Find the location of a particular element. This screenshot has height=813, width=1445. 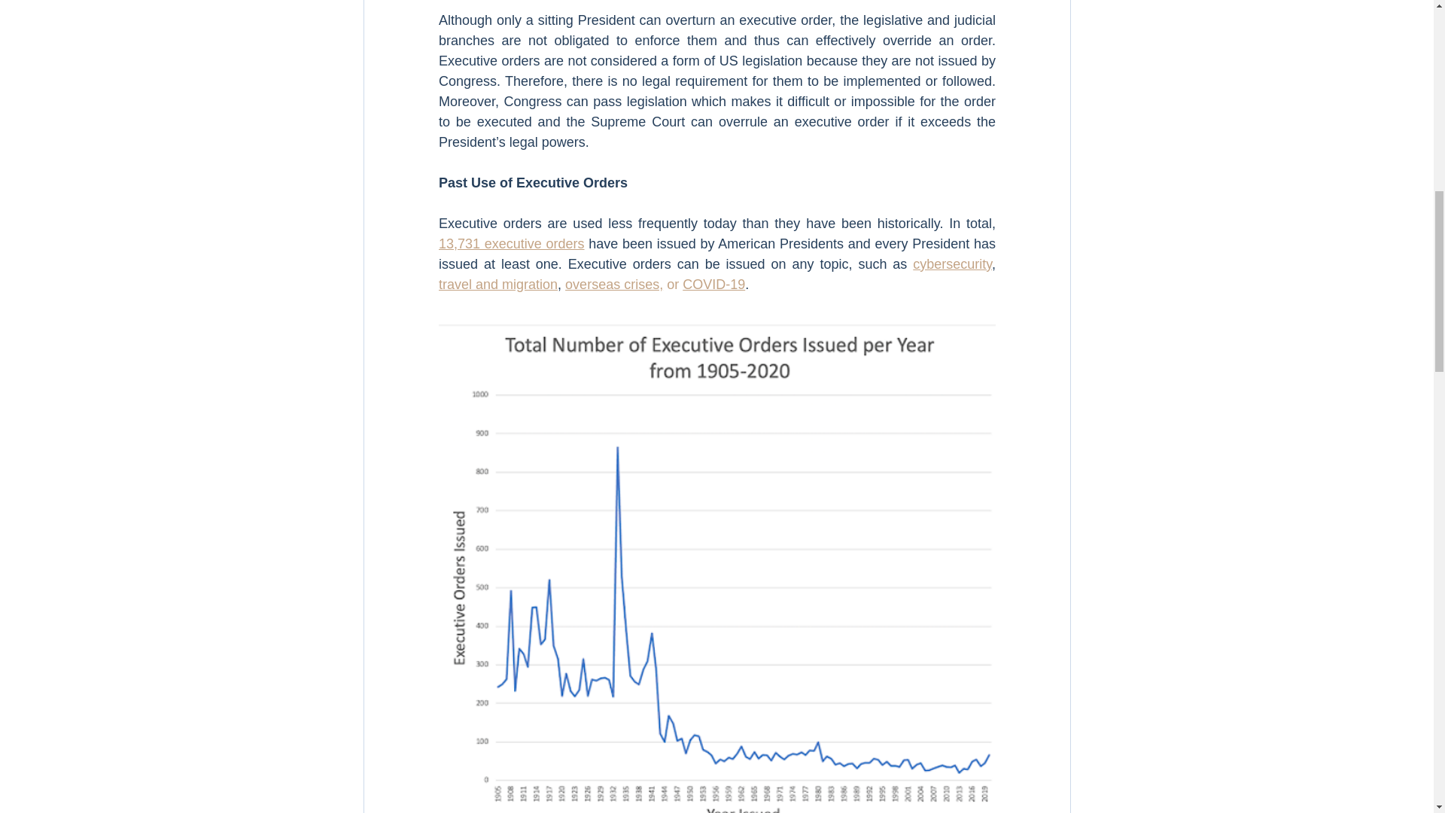

travel and migration is located at coordinates (497, 285).